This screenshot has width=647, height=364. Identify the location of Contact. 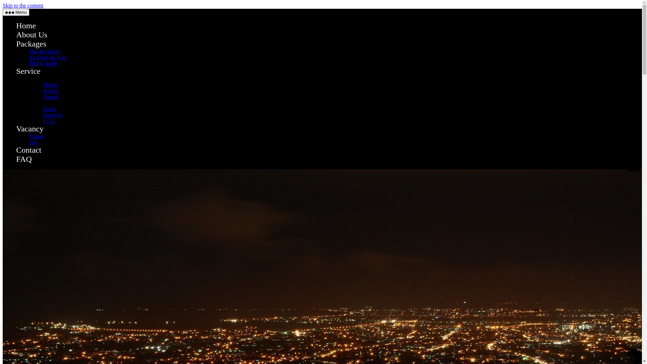
(29, 150).